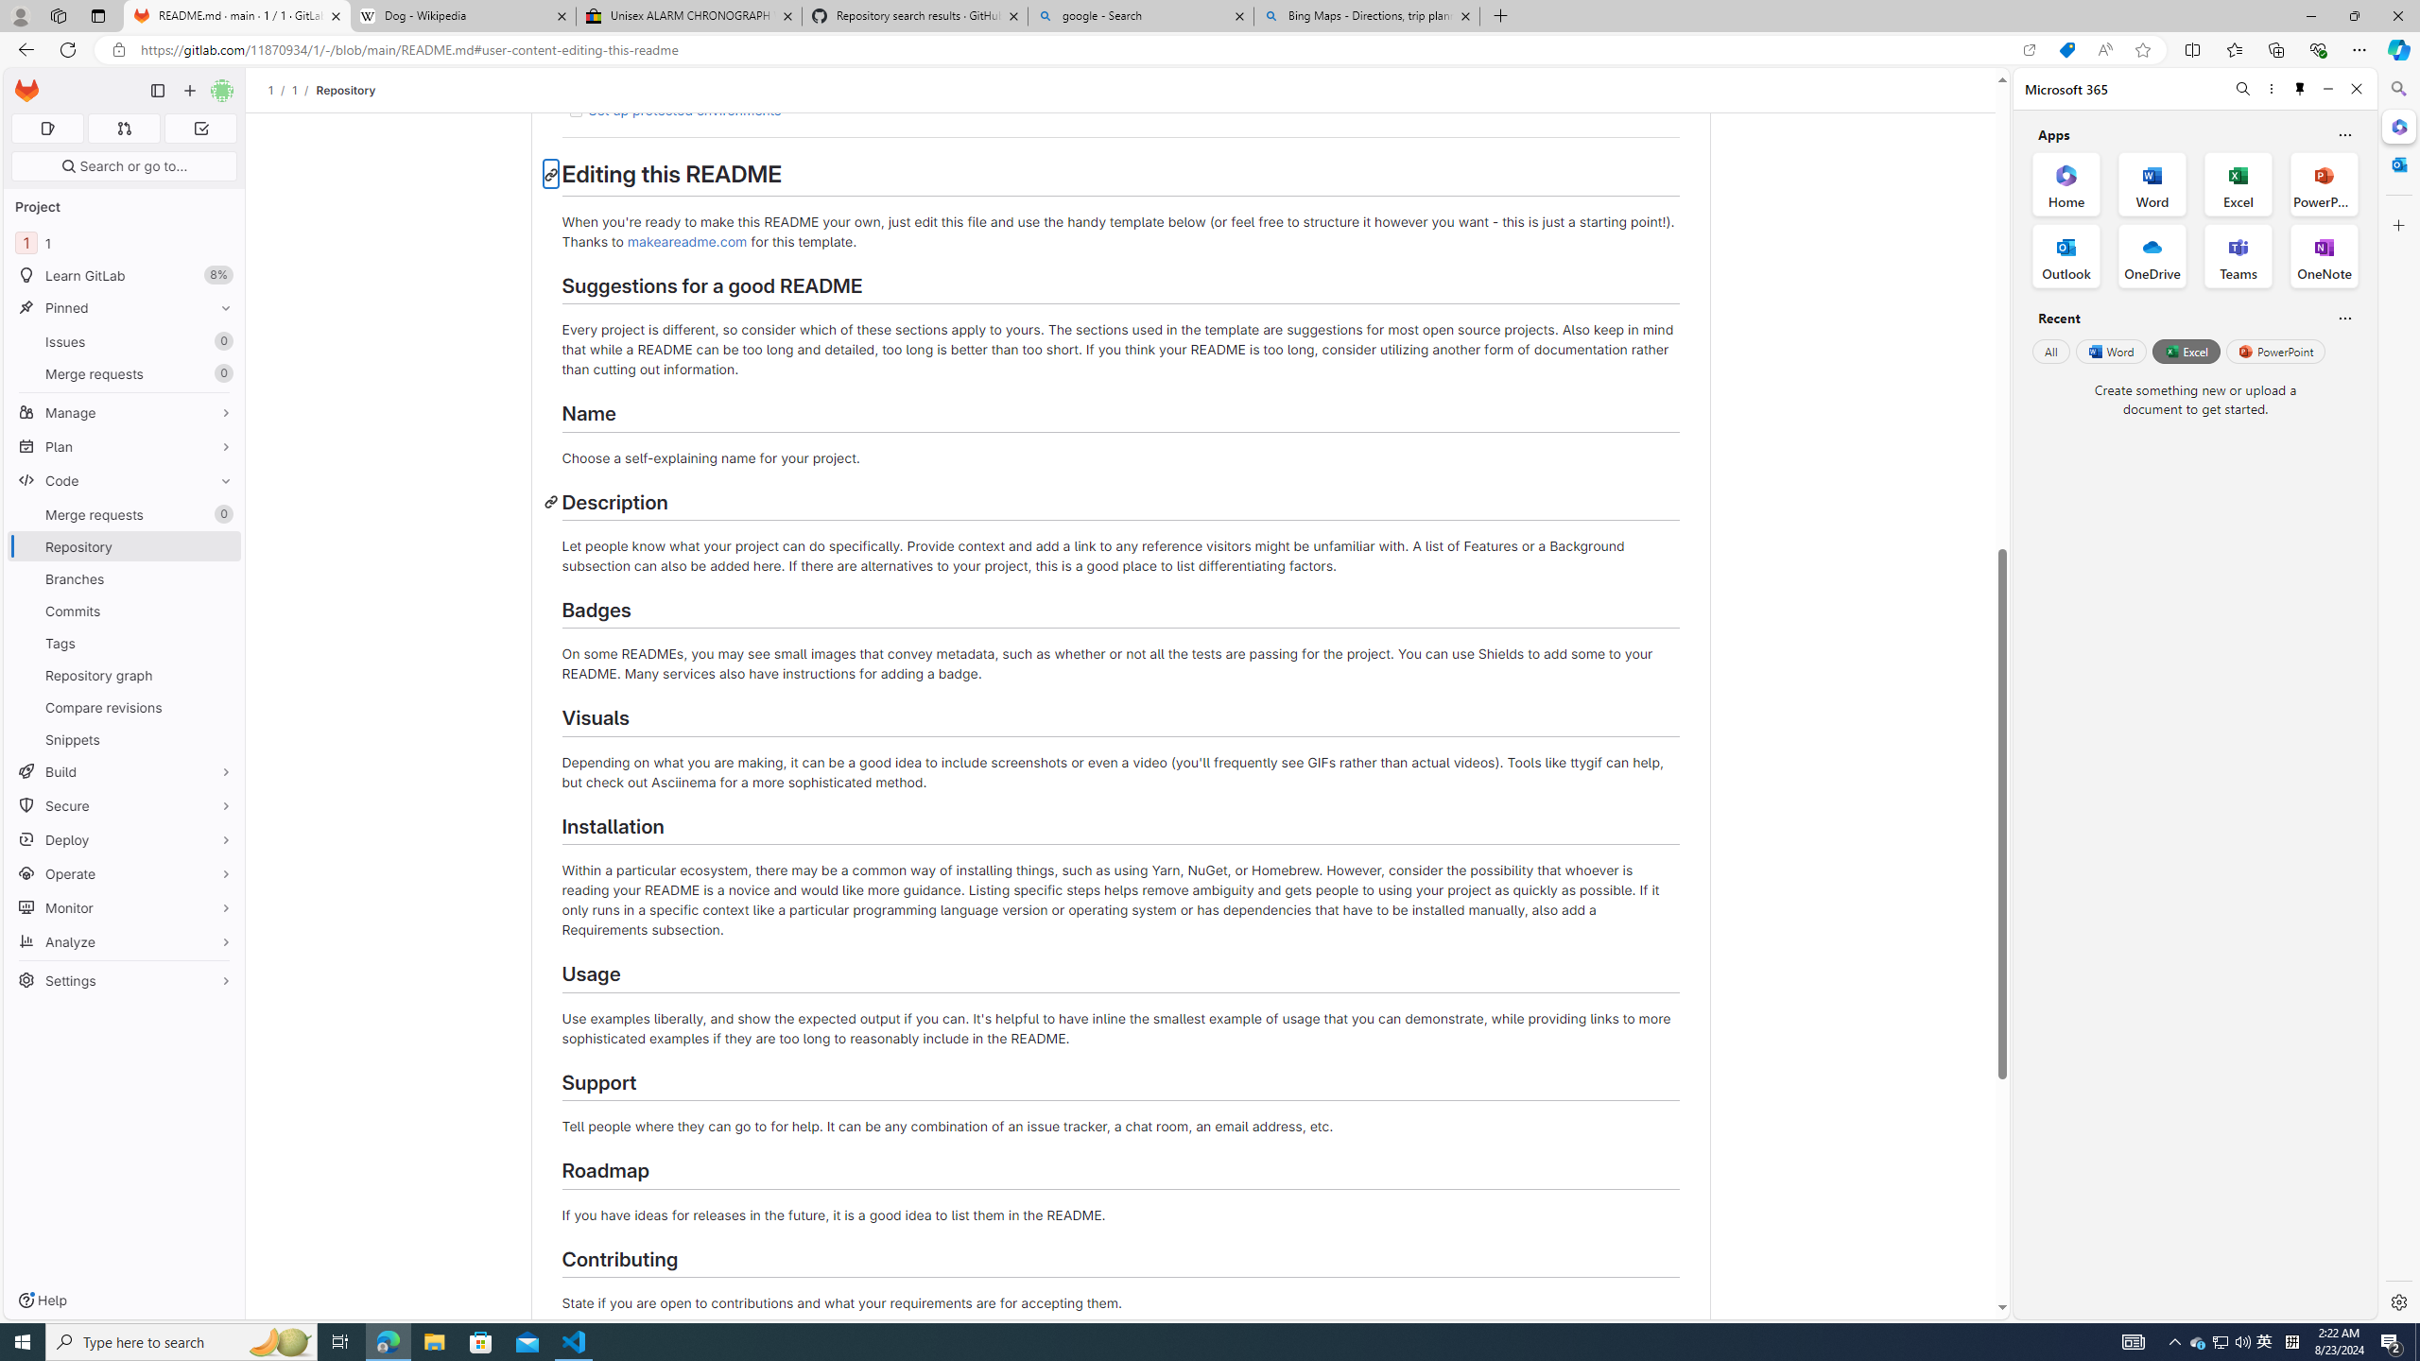  Describe the element at coordinates (125, 578) in the screenshot. I see `Branches` at that location.